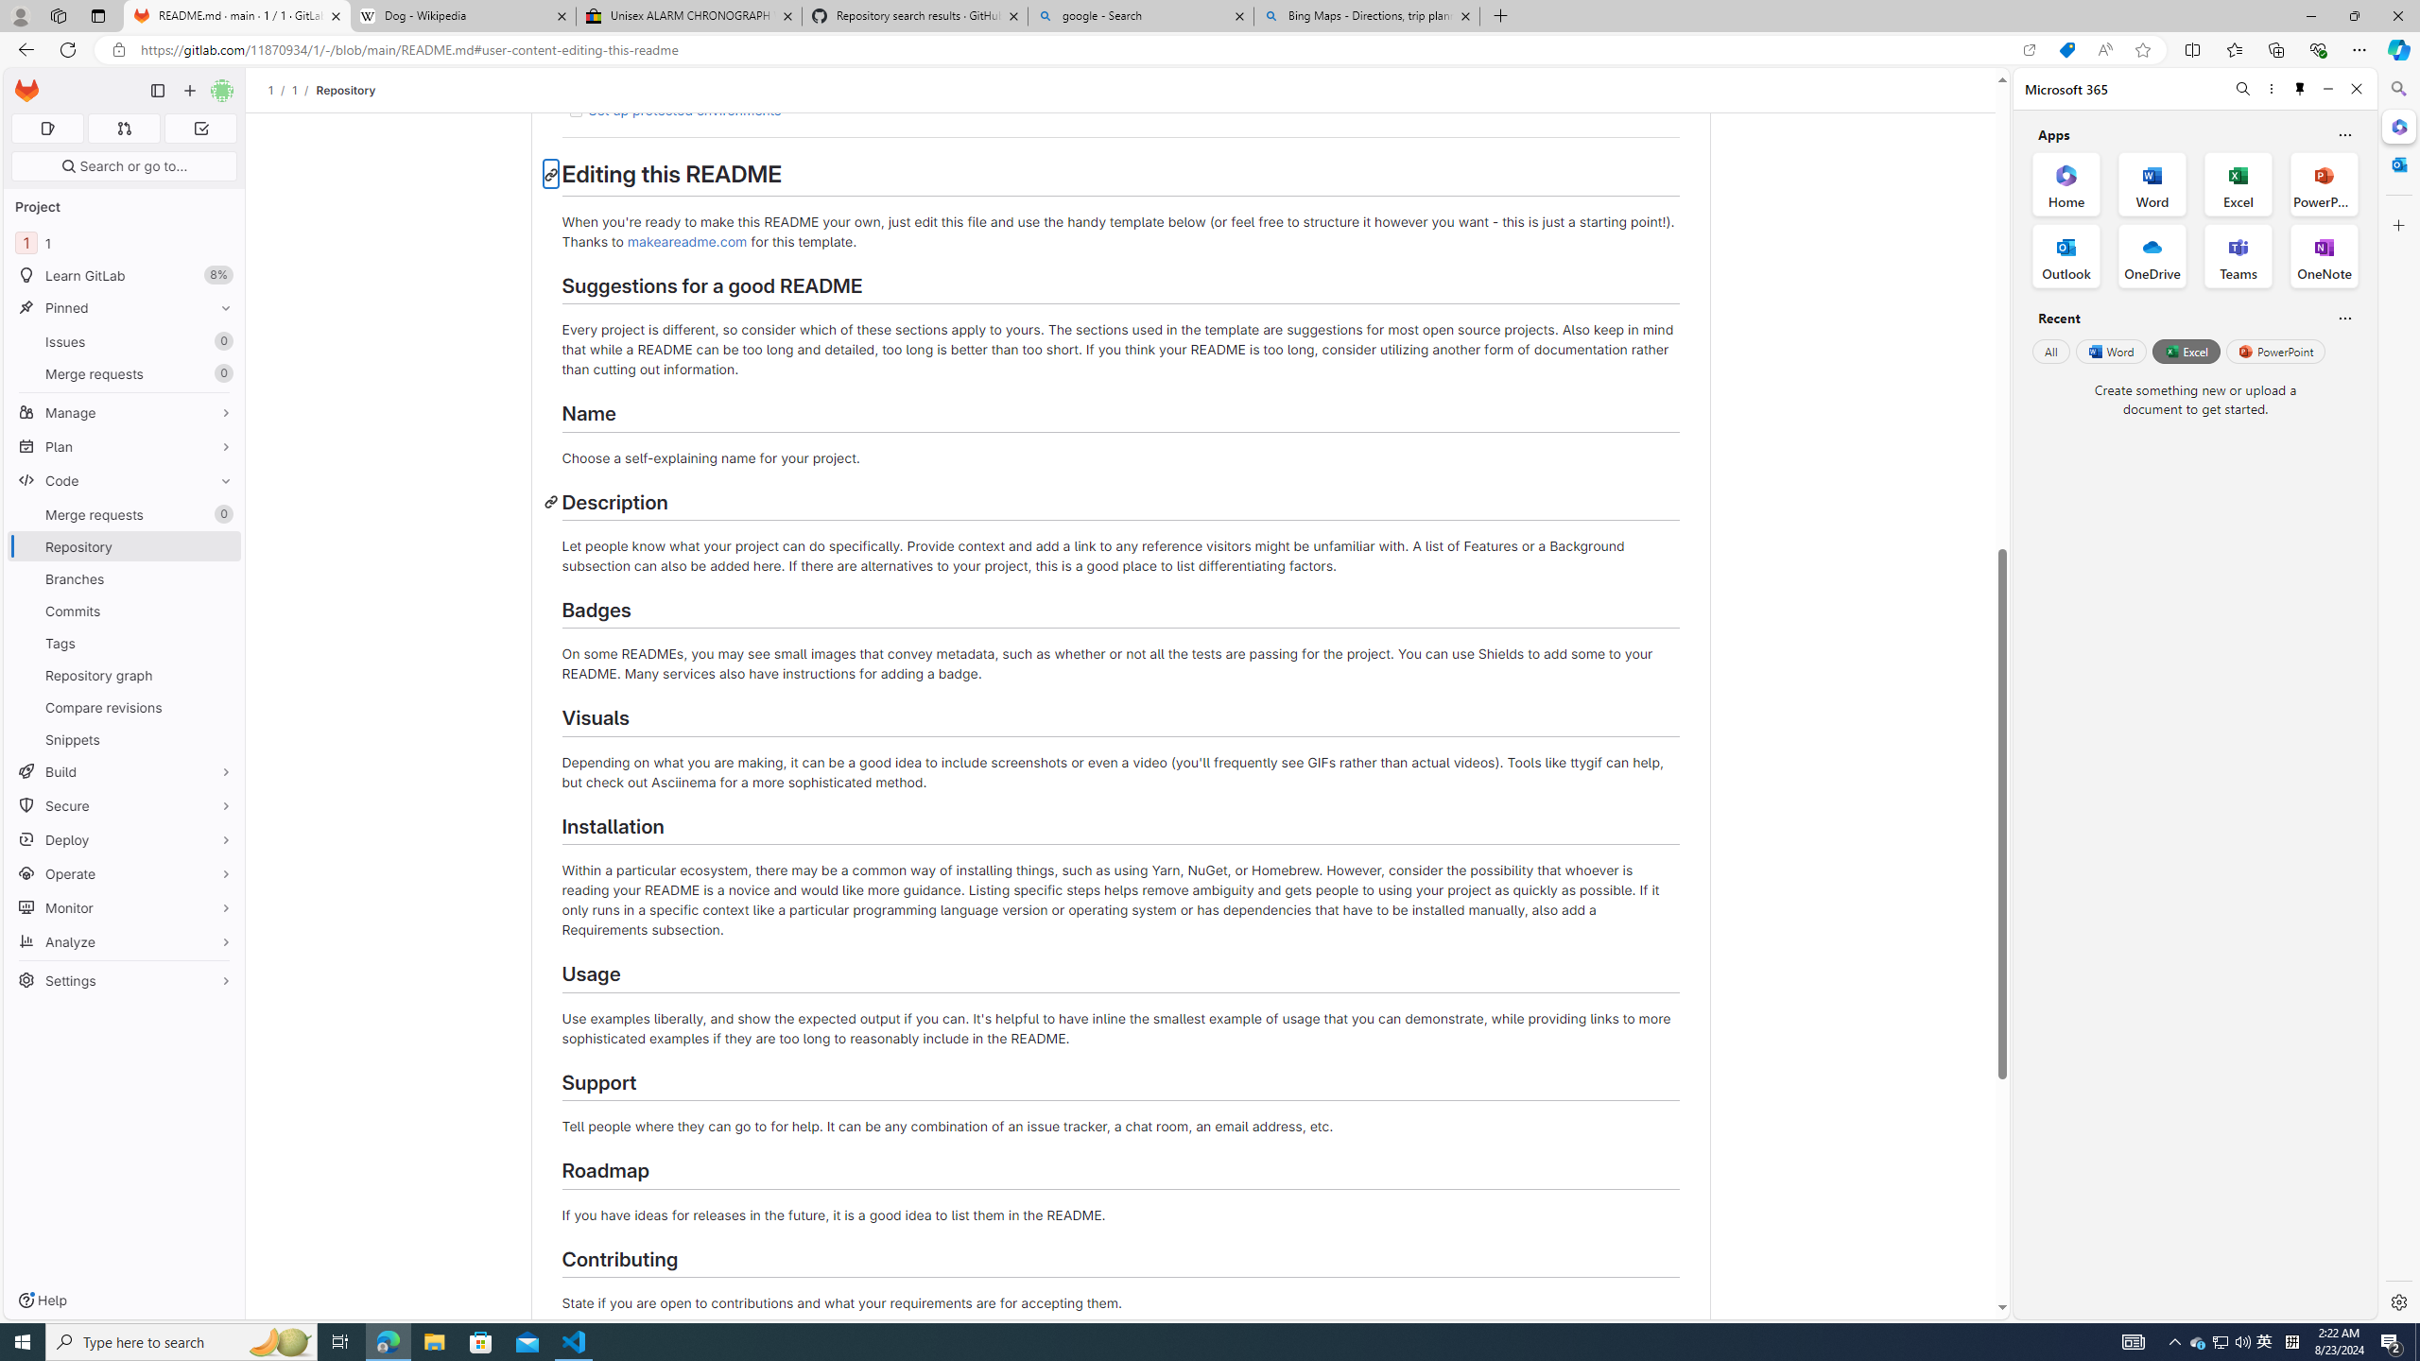  Describe the element at coordinates (125, 578) in the screenshot. I see `Branches` at that location.